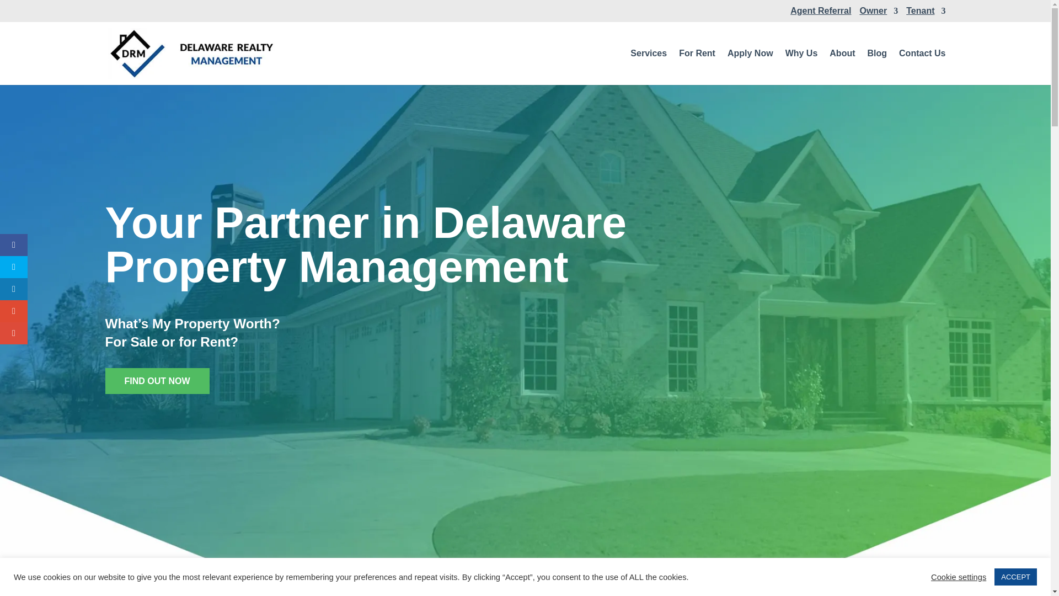 This screenshot has width=1059, height=596. Describe the element at coordinates (697, 67) in the screenshot. I see `For Rent` at that location.